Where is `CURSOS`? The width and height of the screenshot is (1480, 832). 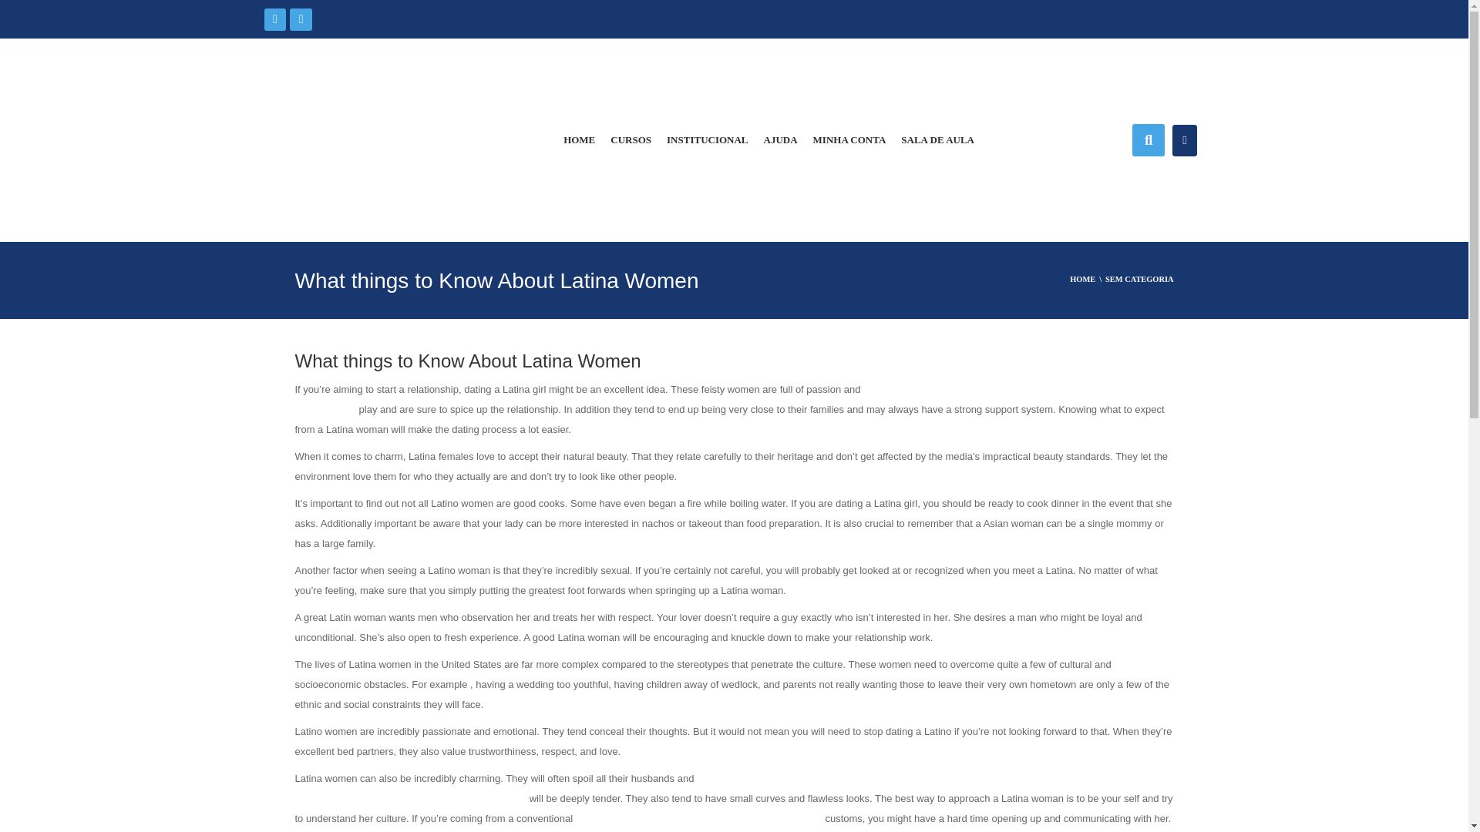 CURSOS is located at coordinates (631, 140).